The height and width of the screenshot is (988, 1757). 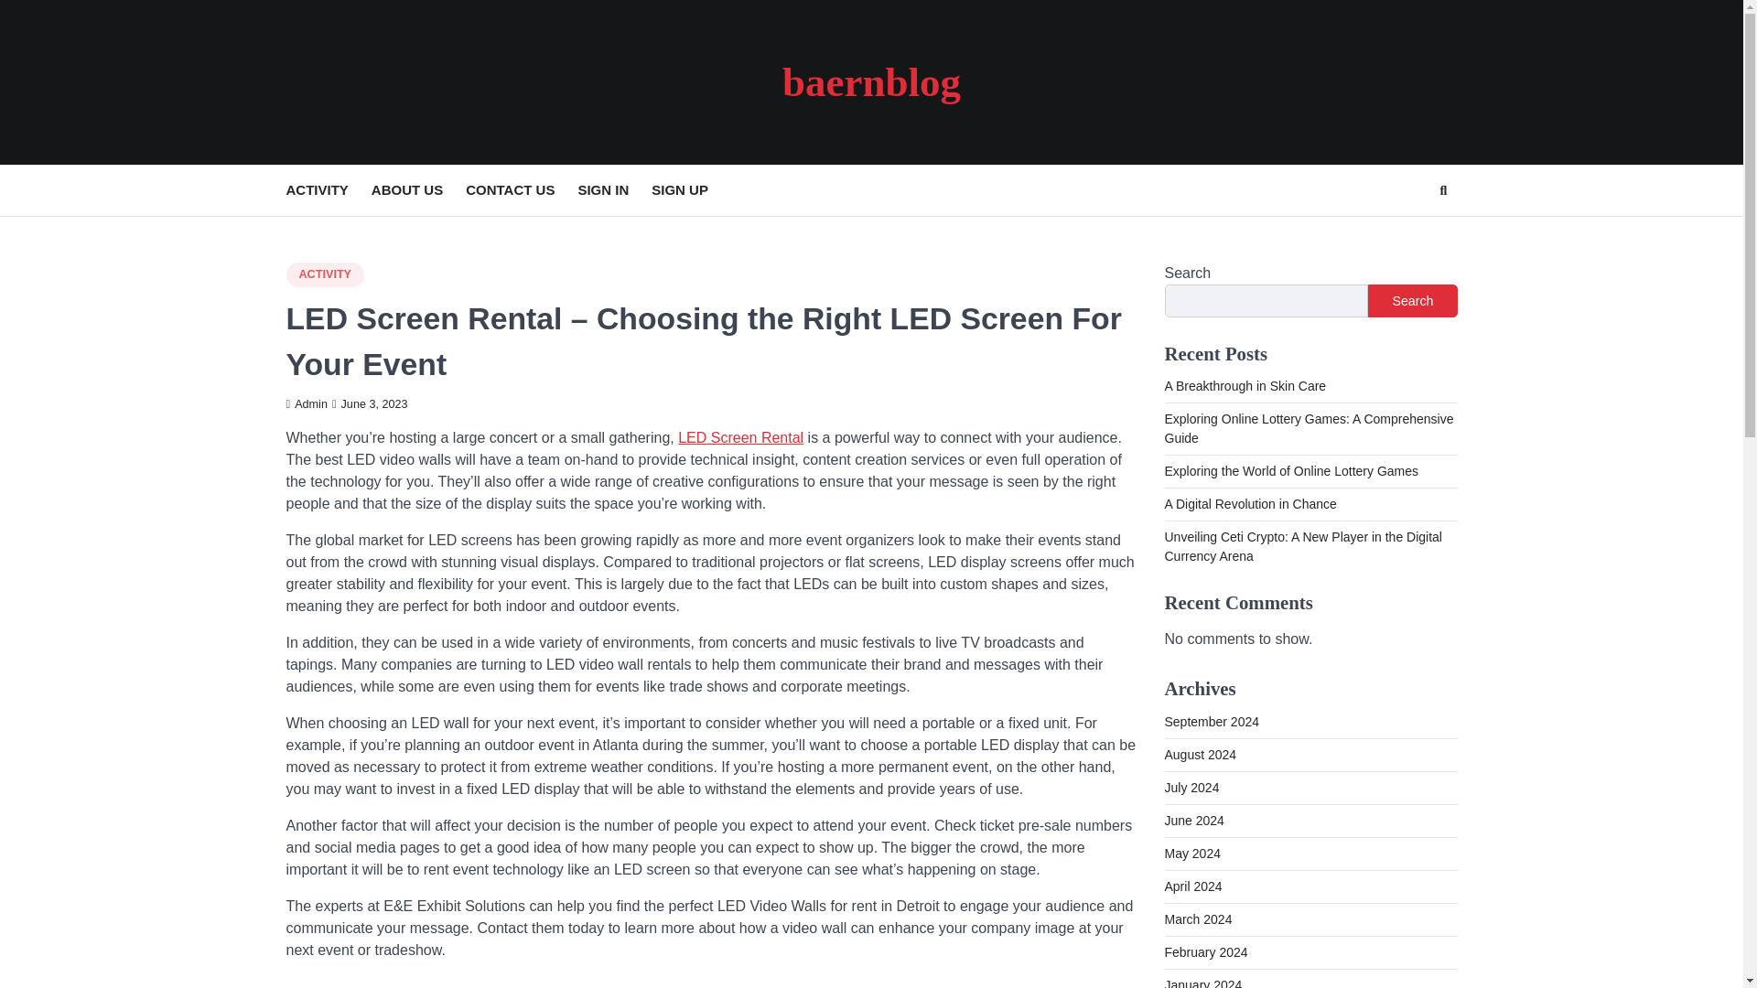 I want to click on CONTACT US, so click(x=522, y=190).